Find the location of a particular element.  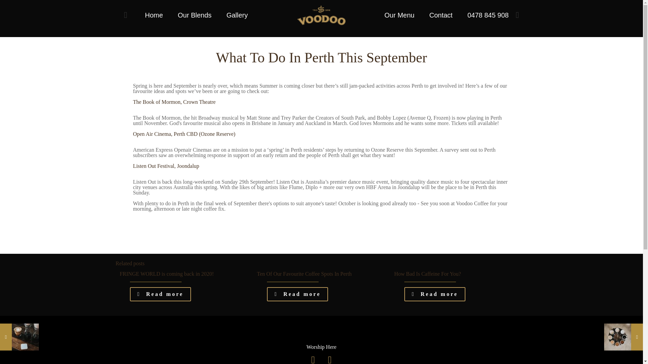

Ten Of Our Favourite Coffee Spots In Perth is located at coordinates (304, 274).